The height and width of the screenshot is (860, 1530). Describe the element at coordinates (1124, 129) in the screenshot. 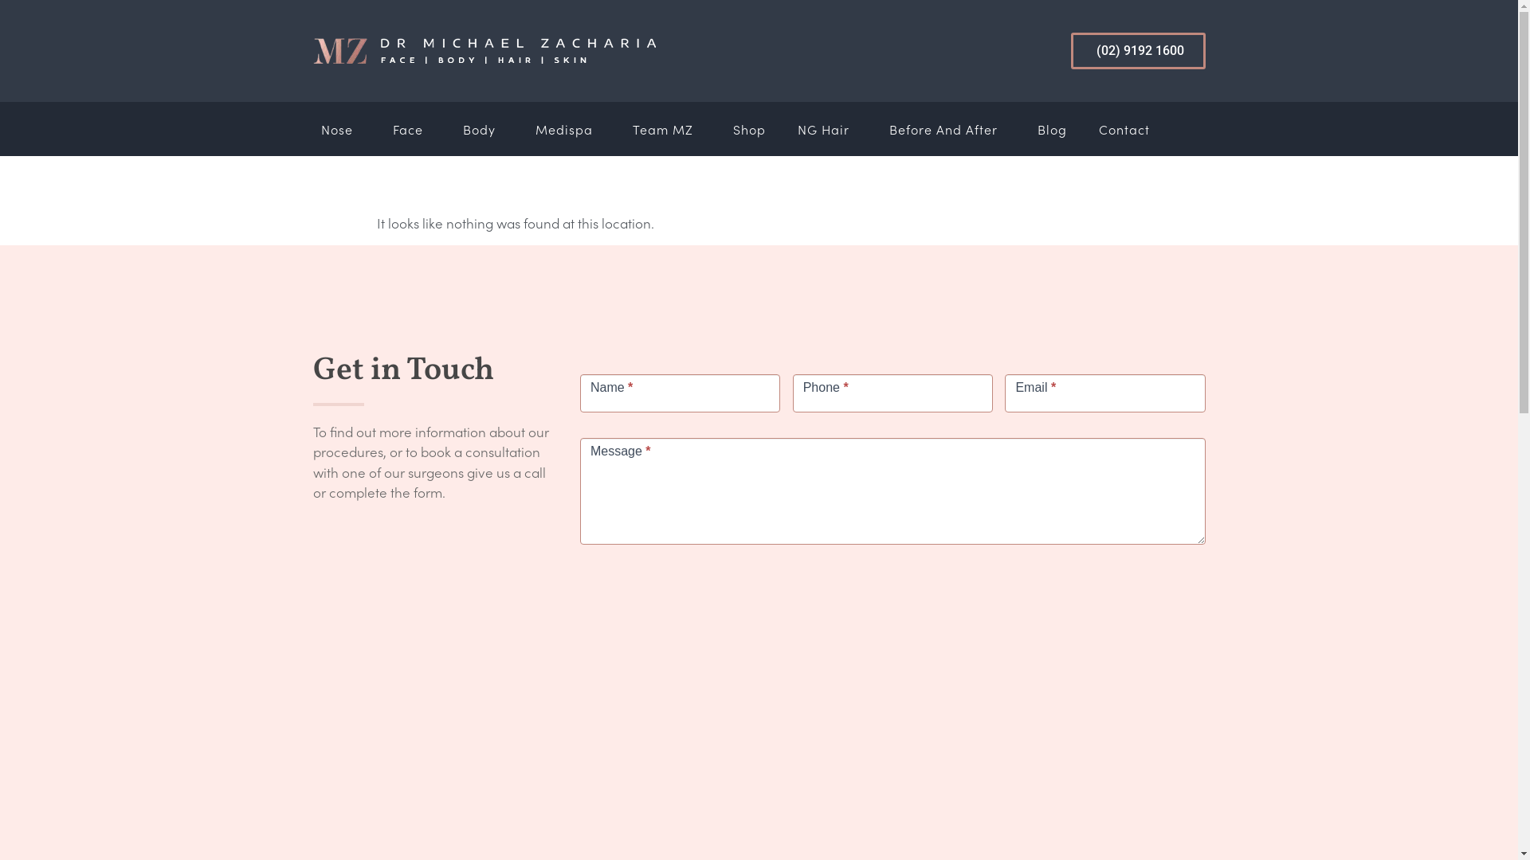

I see `Contact` at that location.